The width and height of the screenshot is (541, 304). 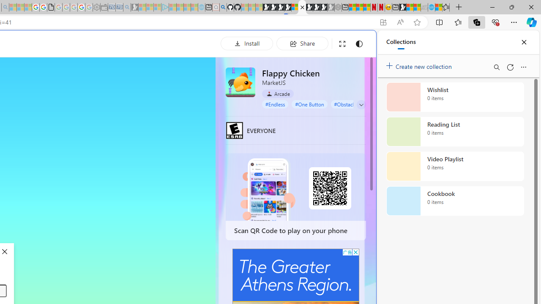 What do you see at coordinates (455, 97) in the screenshot?
I see `Wishlist collection, 0 items` at bounding box center [455, 97].